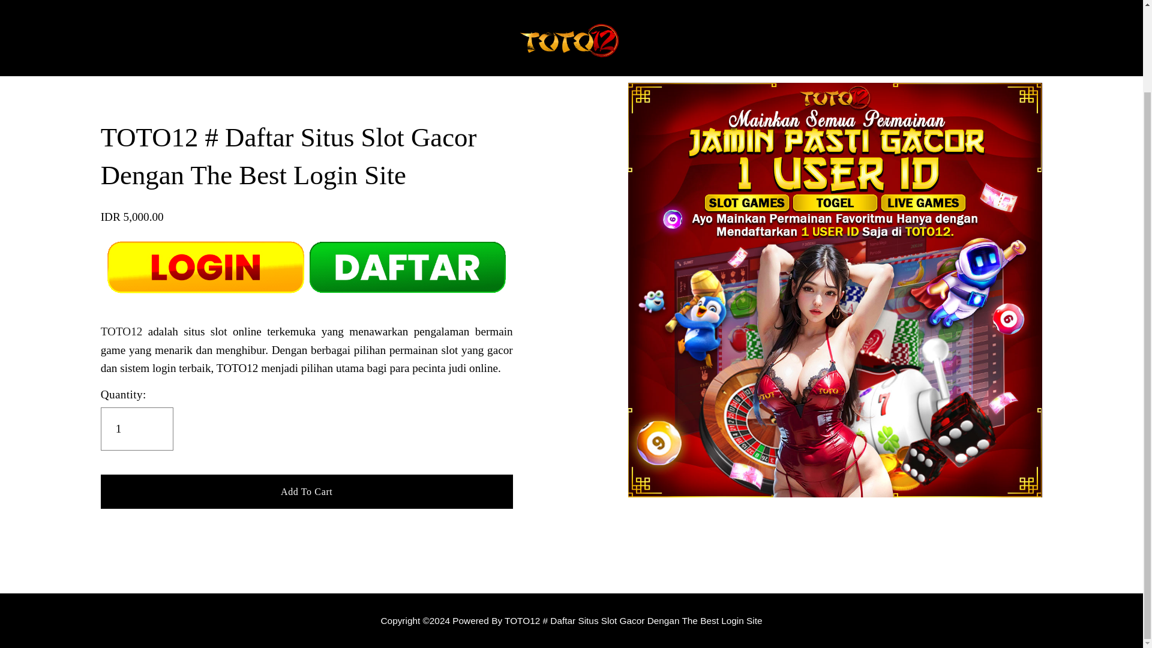  Describe the element at coordinates (571, 620) in the screenshot. I see `Toto12` at that location.